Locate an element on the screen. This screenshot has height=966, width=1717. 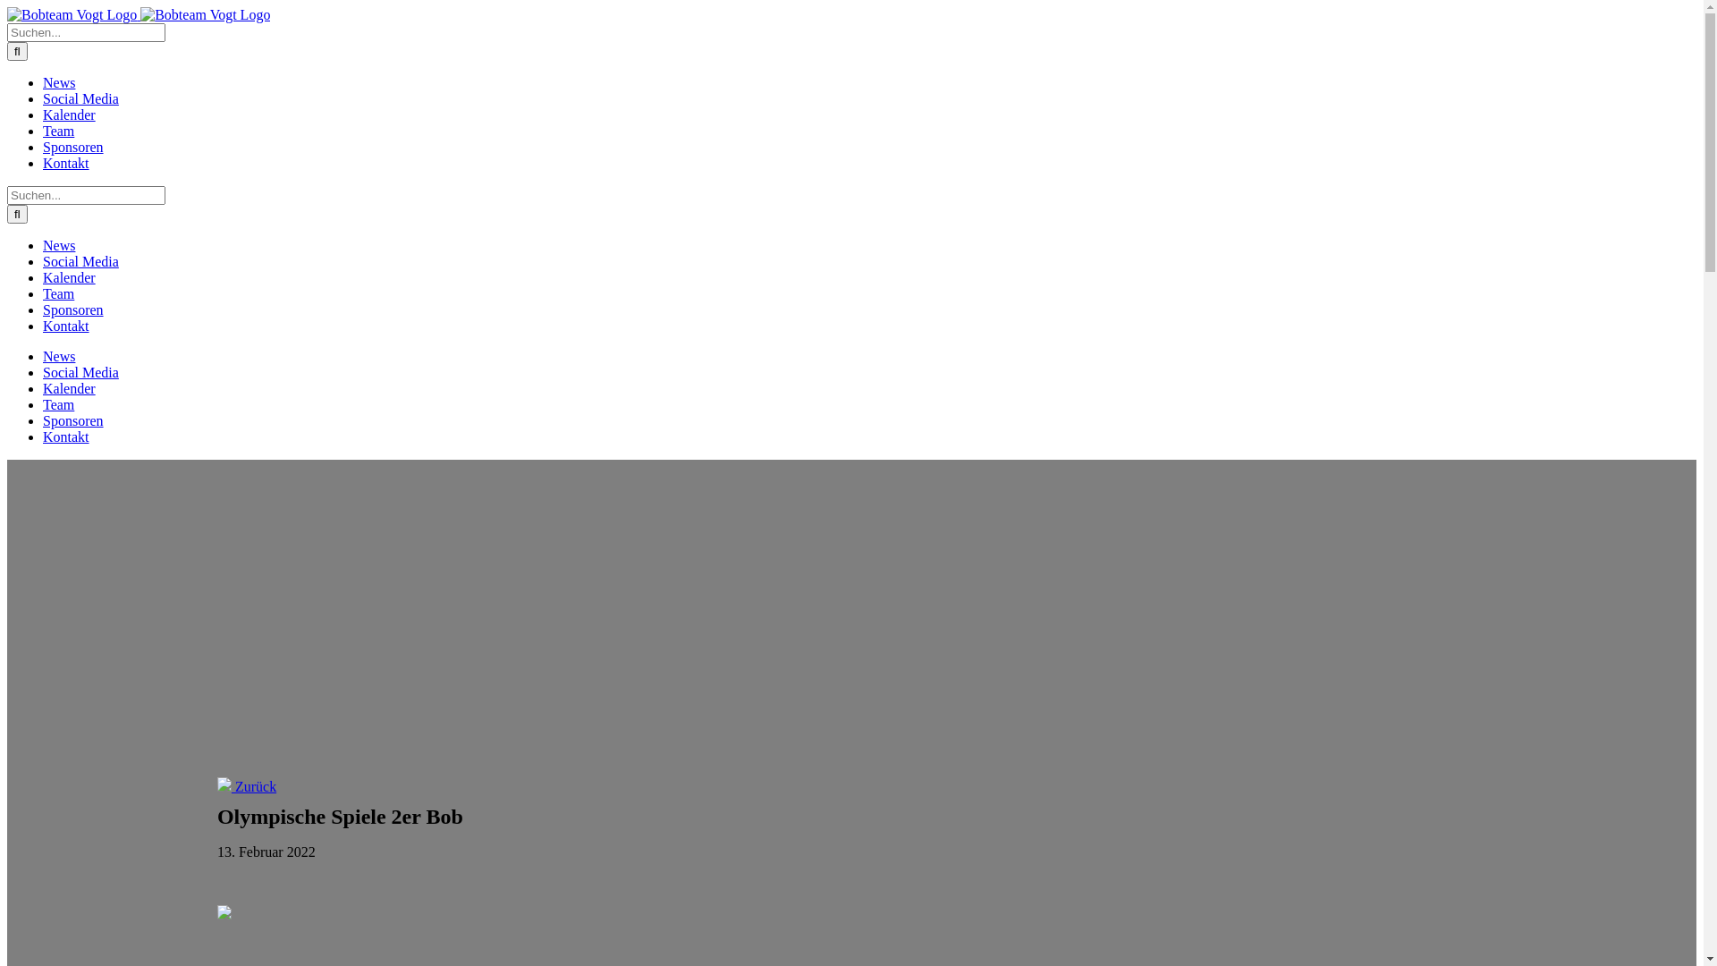
Kontakt is located at coordinates (66, 326).